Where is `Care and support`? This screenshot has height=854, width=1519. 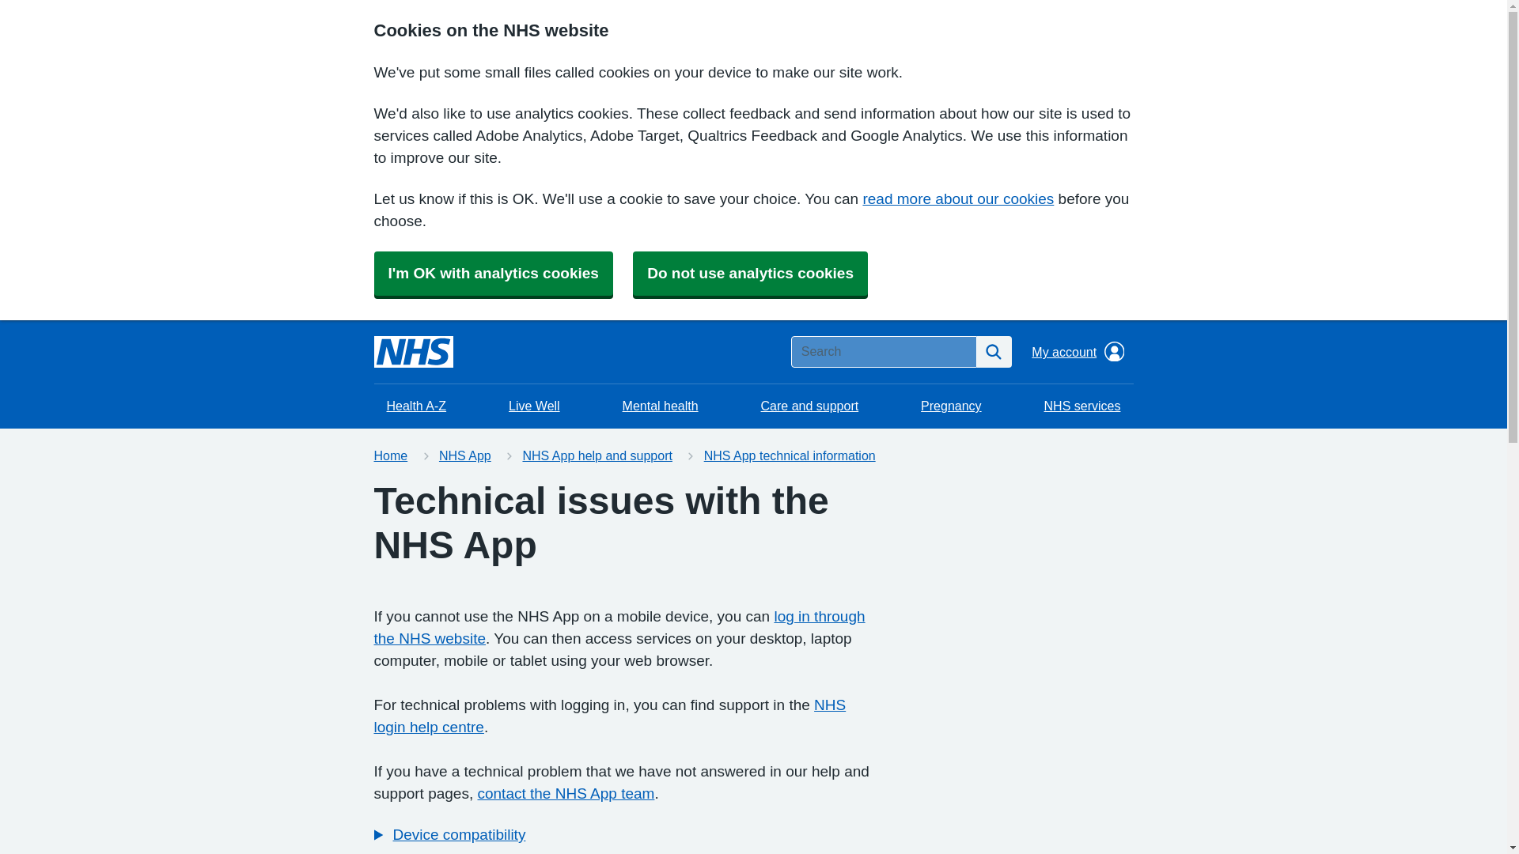
Care and support is located at coordinates (810, 406).